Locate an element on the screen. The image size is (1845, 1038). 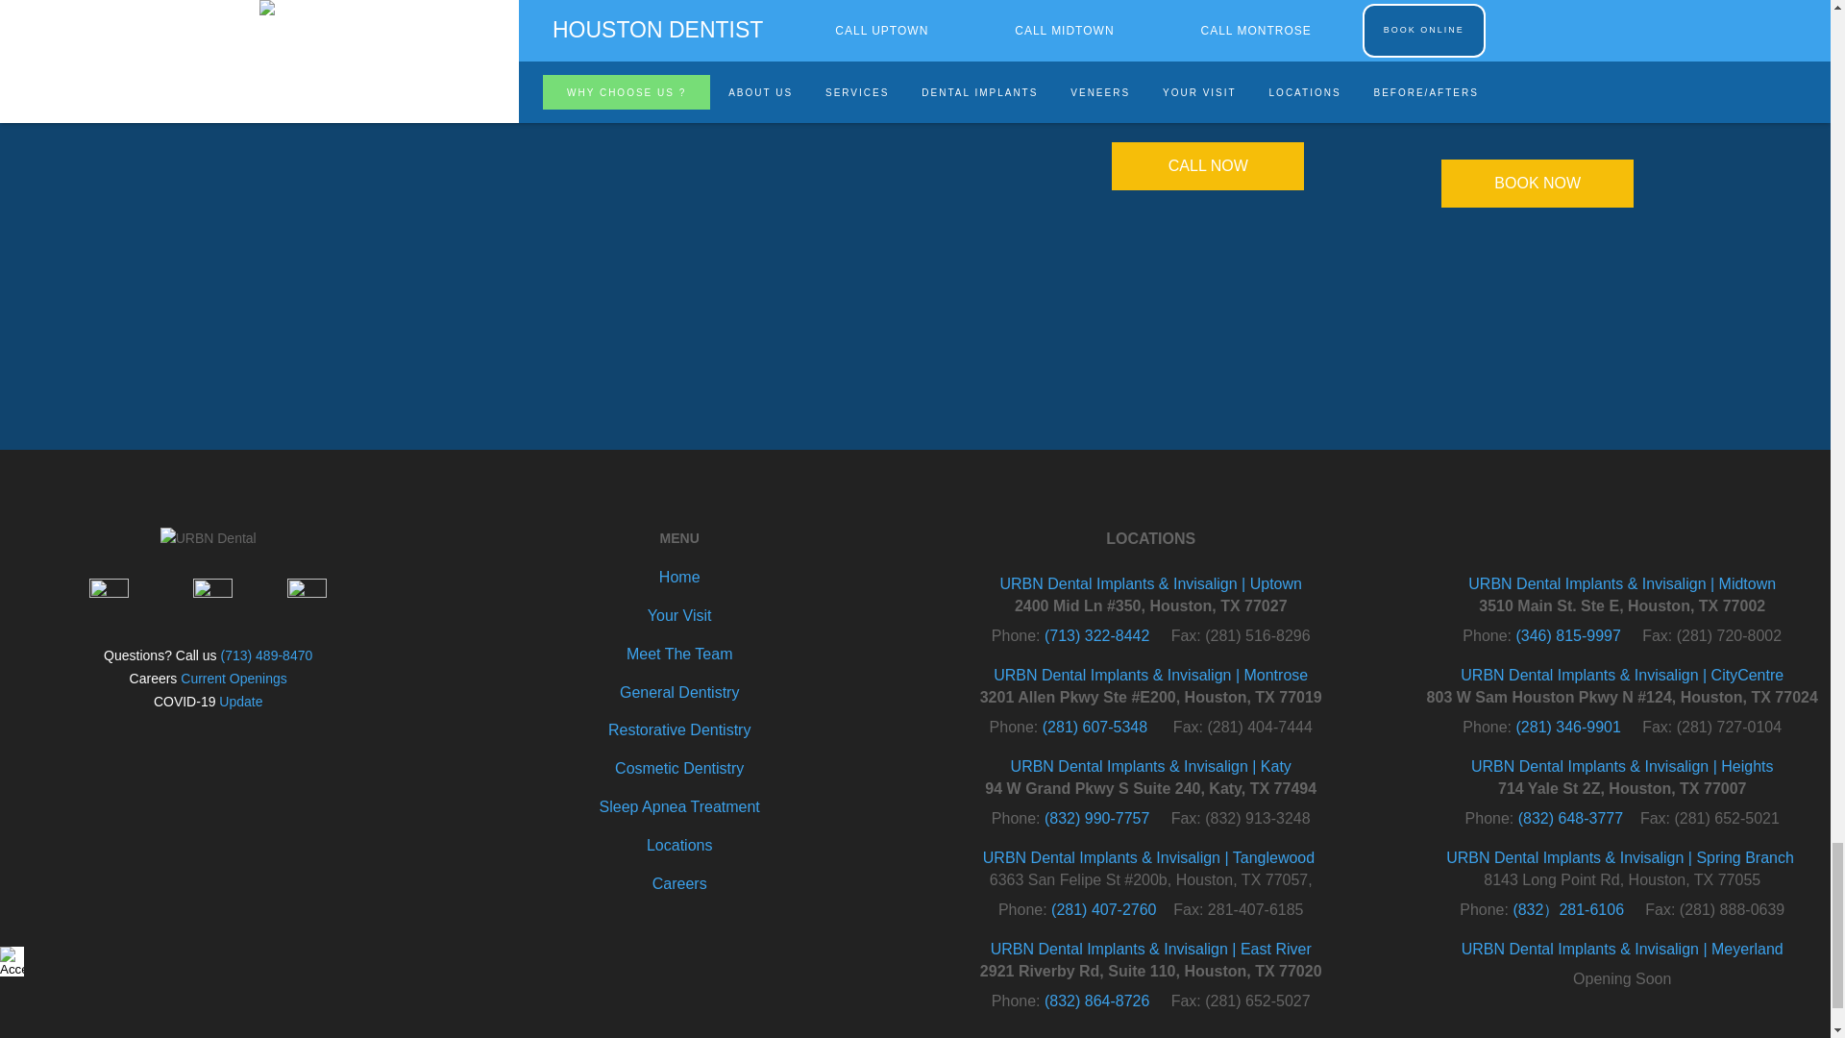
Meet The Team is located at coordinates (679, 654).